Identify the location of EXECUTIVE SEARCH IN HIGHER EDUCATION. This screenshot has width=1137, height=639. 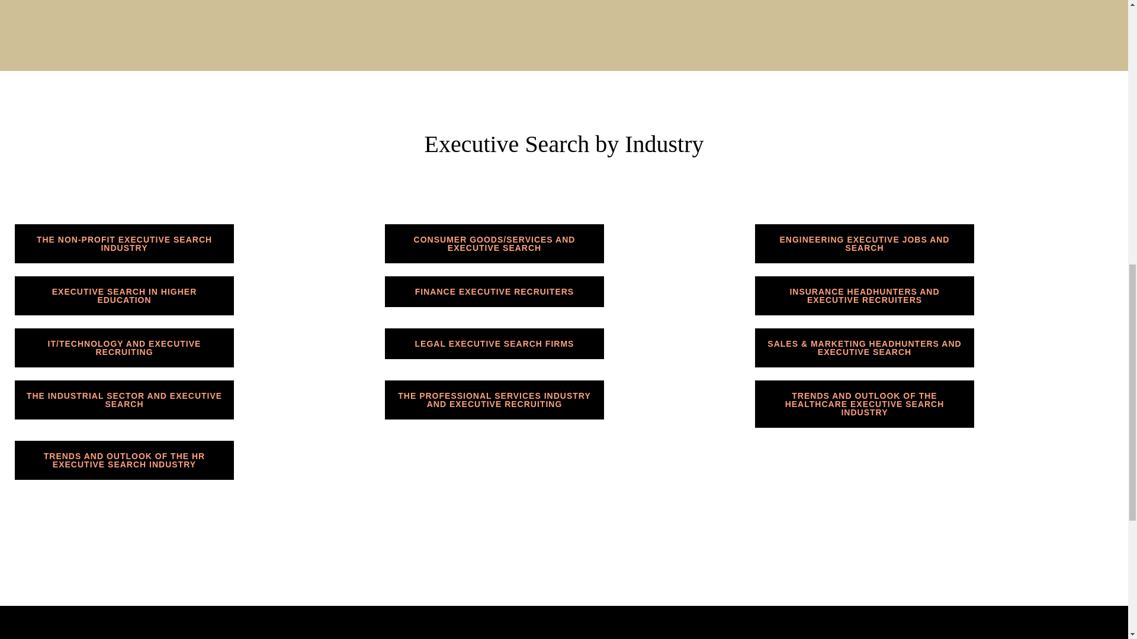
(124, 296).